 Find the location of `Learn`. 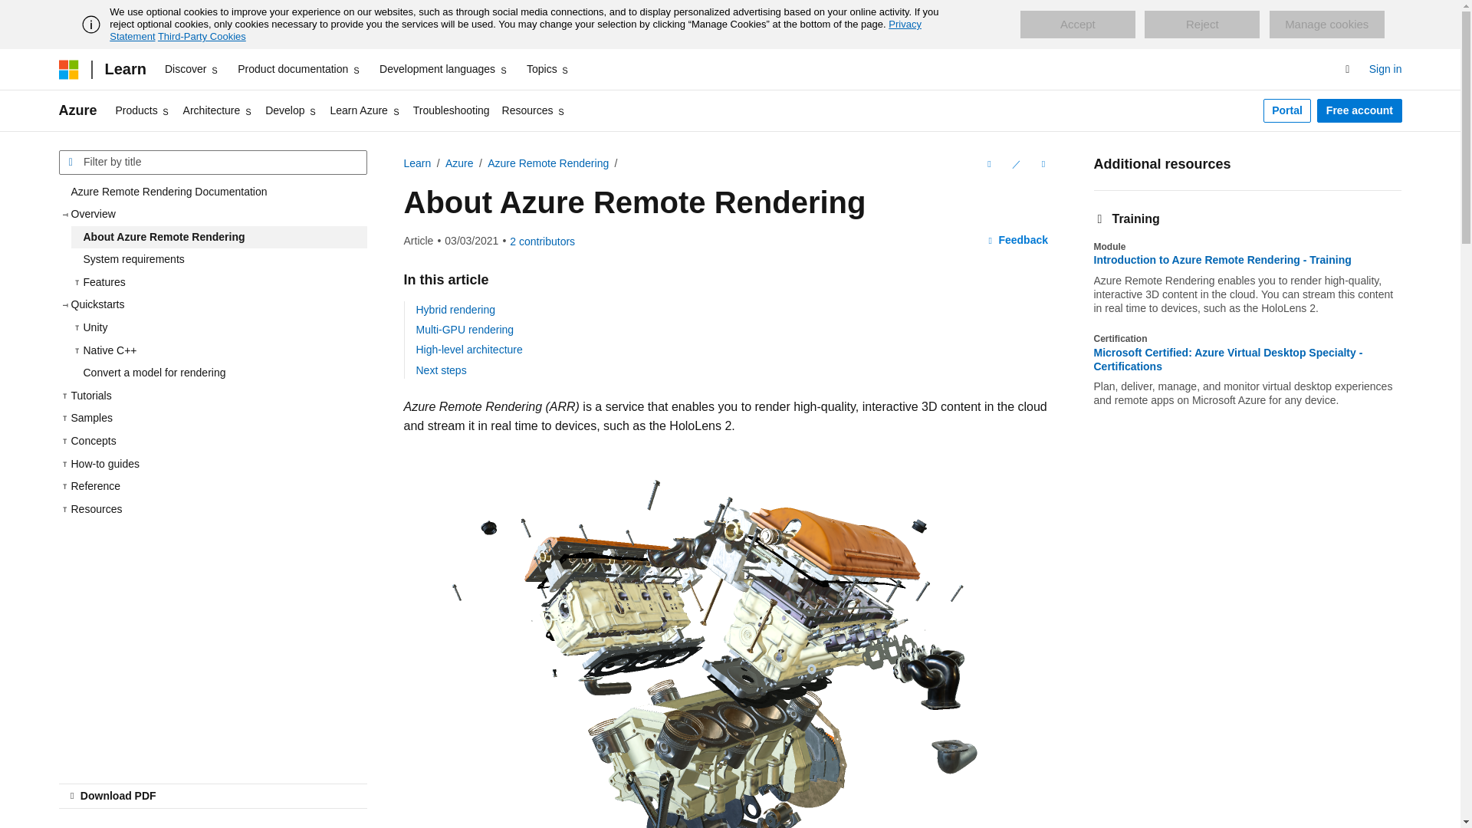

Learn is located at coordinates (124, 69).